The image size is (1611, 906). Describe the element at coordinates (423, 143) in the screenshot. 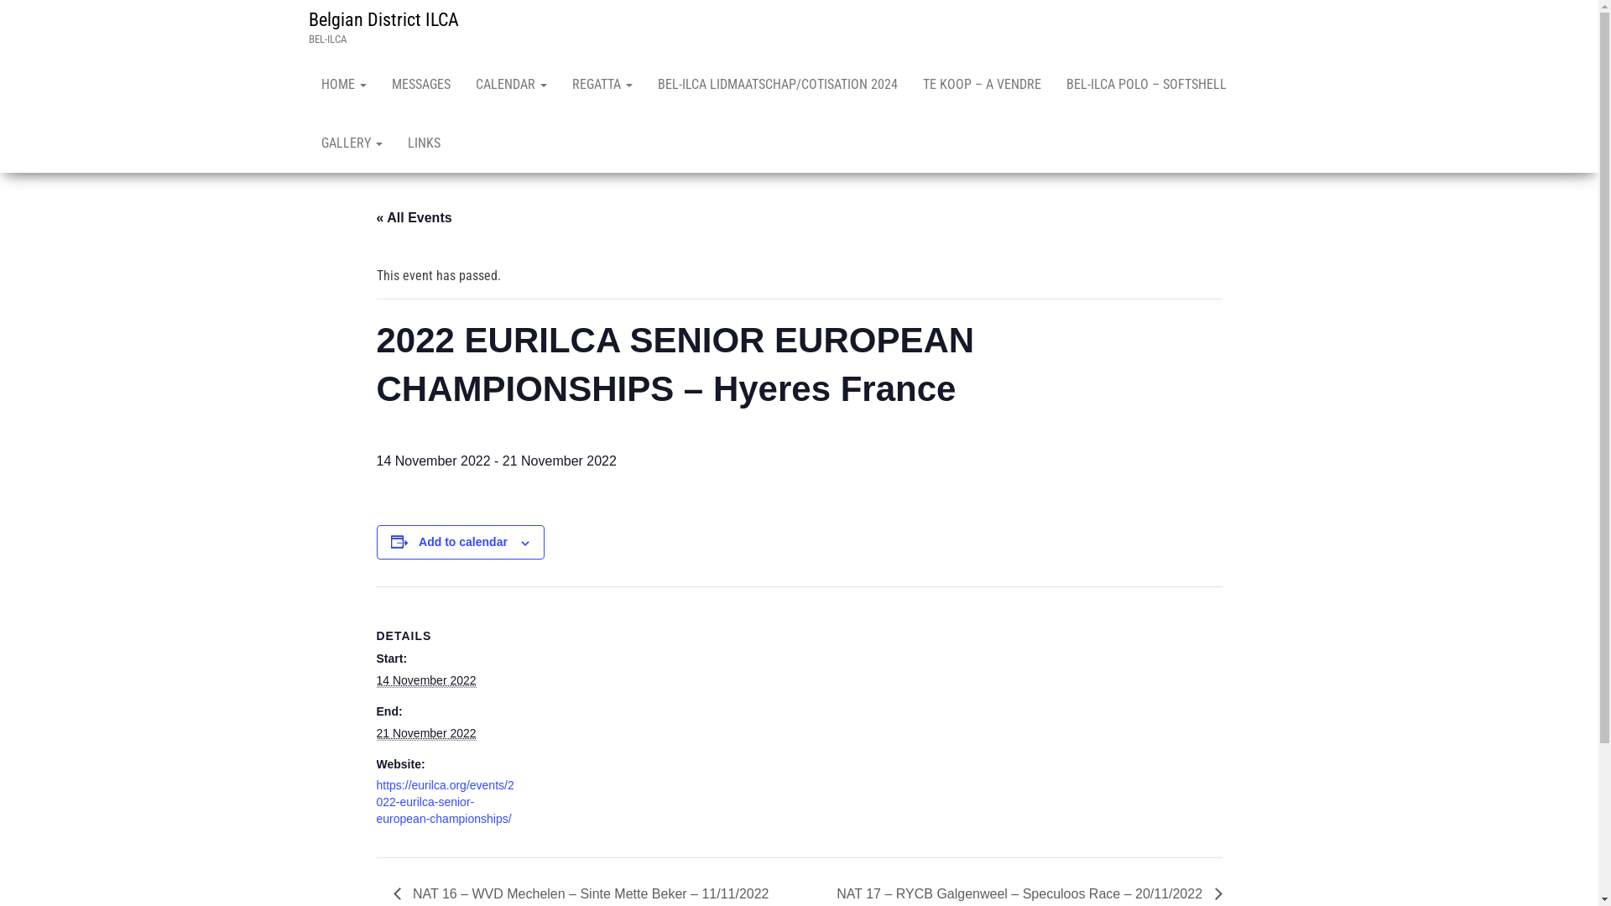

I see `LINKS` at that location.